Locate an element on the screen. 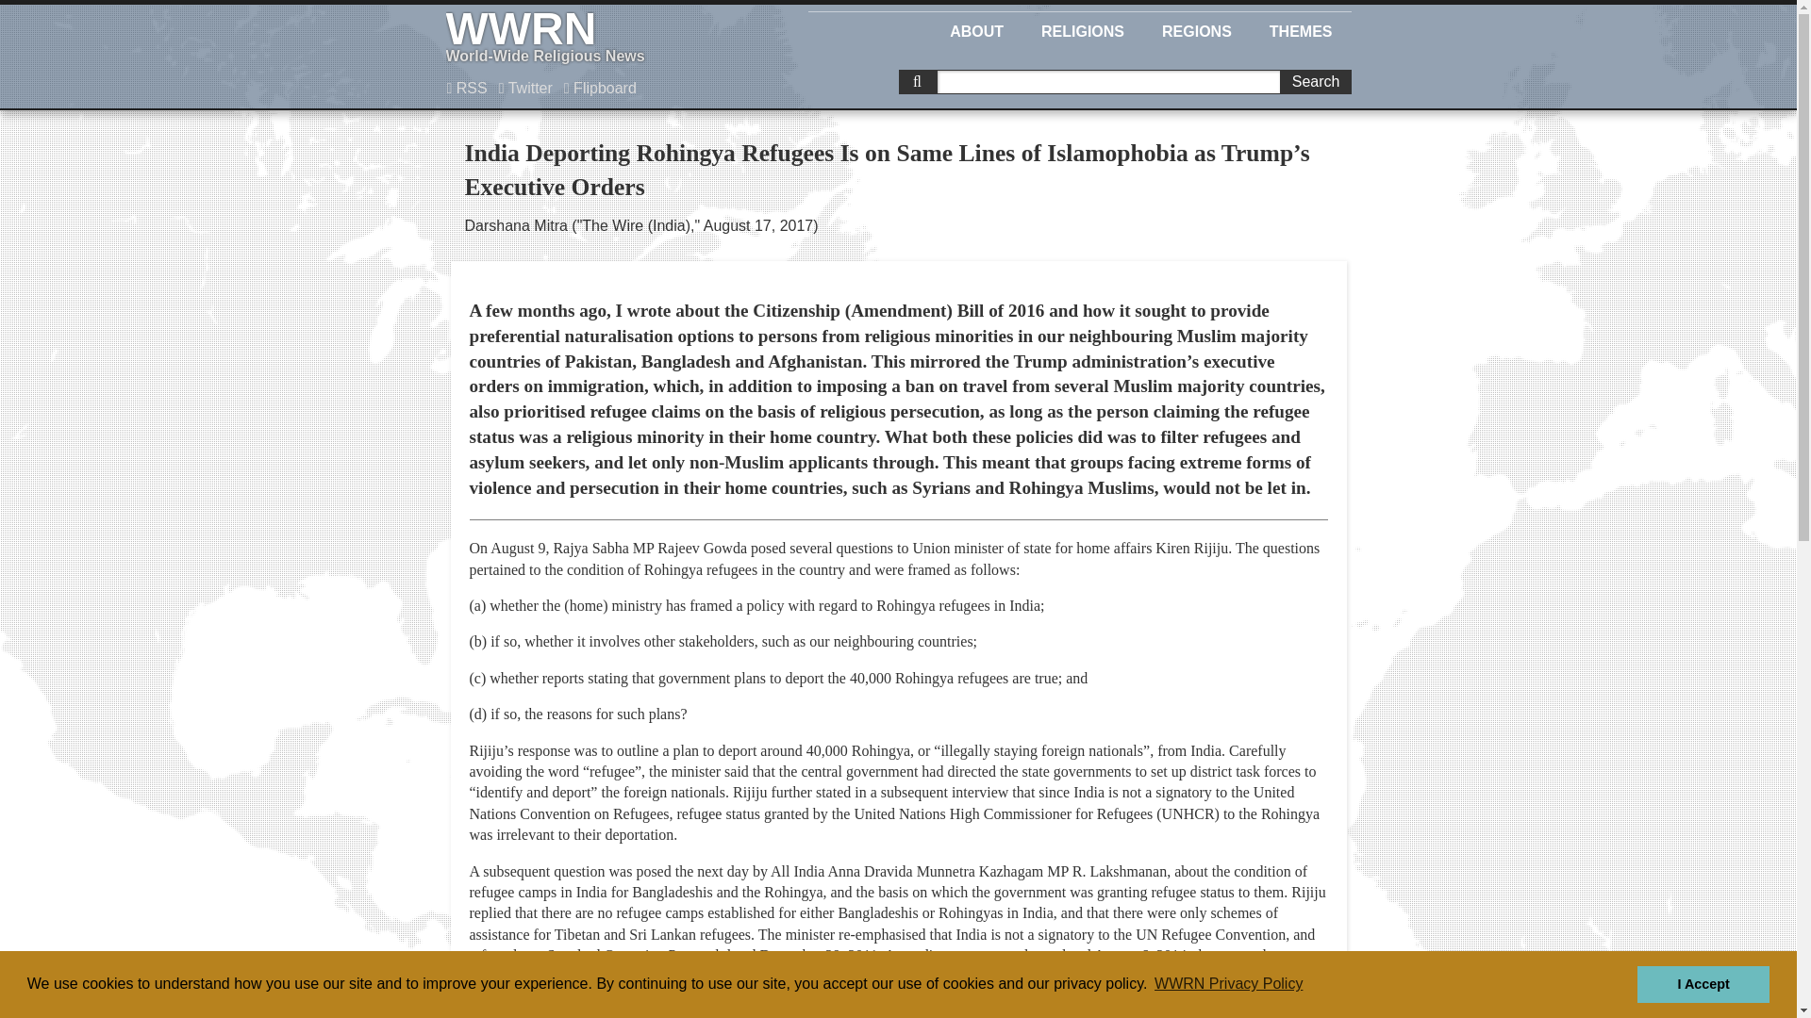 This screenshot has width=1811, height=1018. RSS is located at coordinates (466, 89).